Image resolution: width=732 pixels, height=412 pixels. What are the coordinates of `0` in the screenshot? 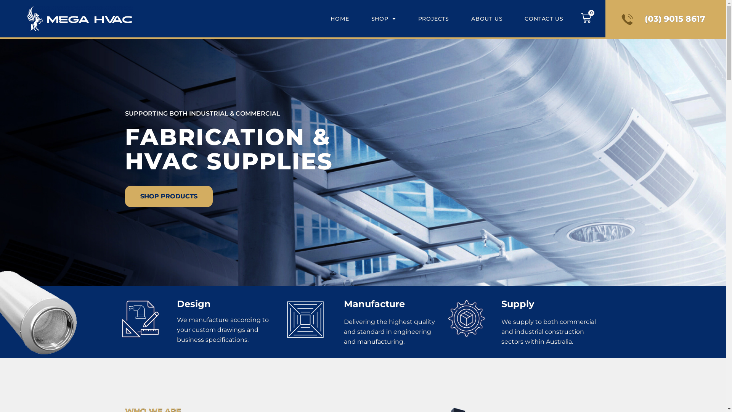 It's located at (587, 19).